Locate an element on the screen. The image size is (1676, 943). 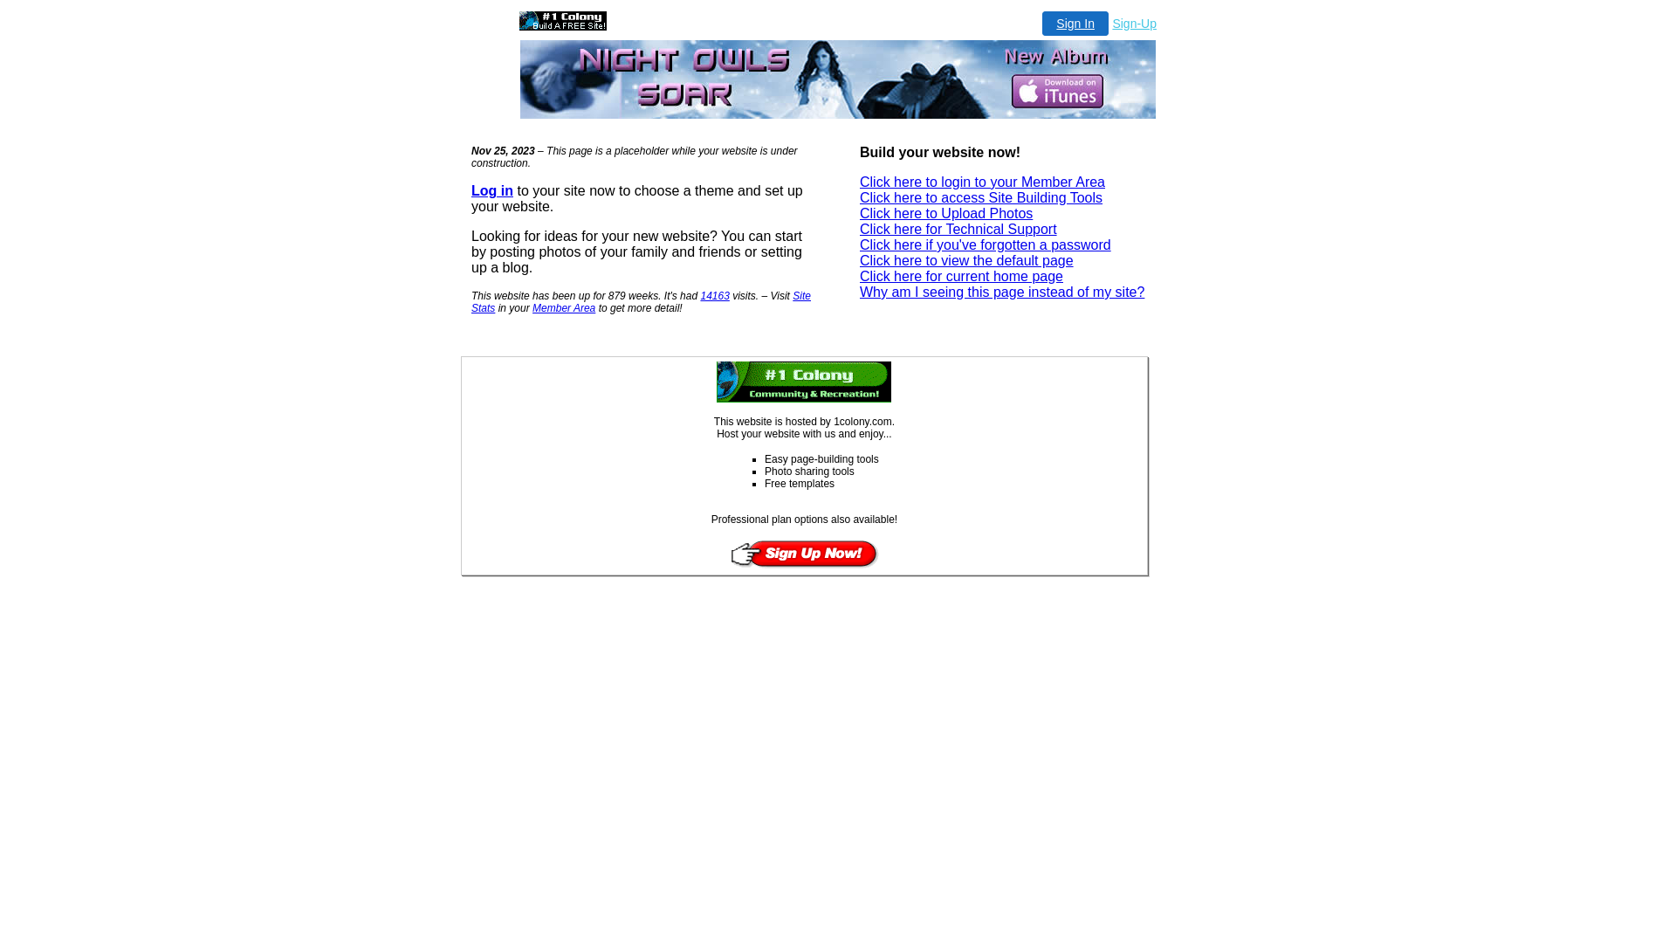
Sign-Up is located at coordinates (1135, 24).